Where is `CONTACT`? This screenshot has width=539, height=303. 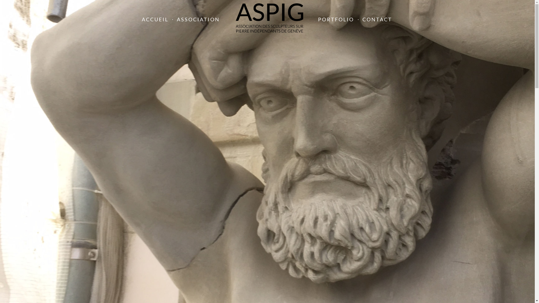
CONTACT is located at coordinates (377, 20).